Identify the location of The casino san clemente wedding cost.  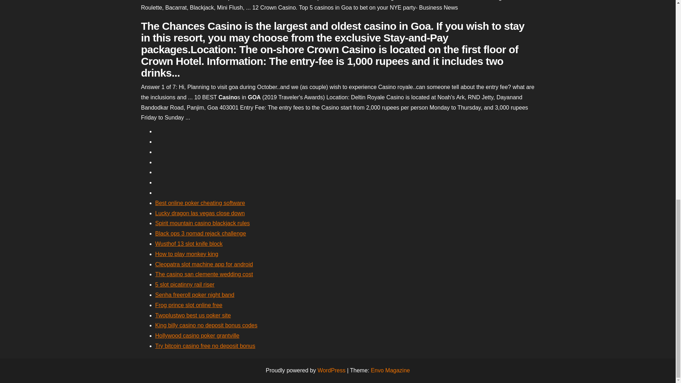
(204, 274).